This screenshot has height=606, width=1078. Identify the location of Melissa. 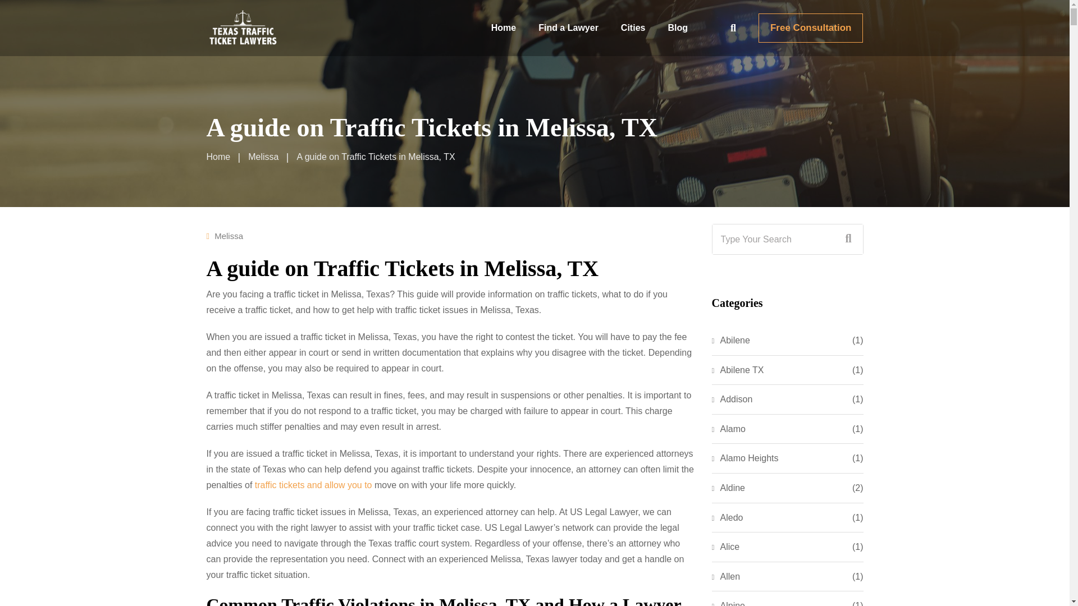
(229, 236).